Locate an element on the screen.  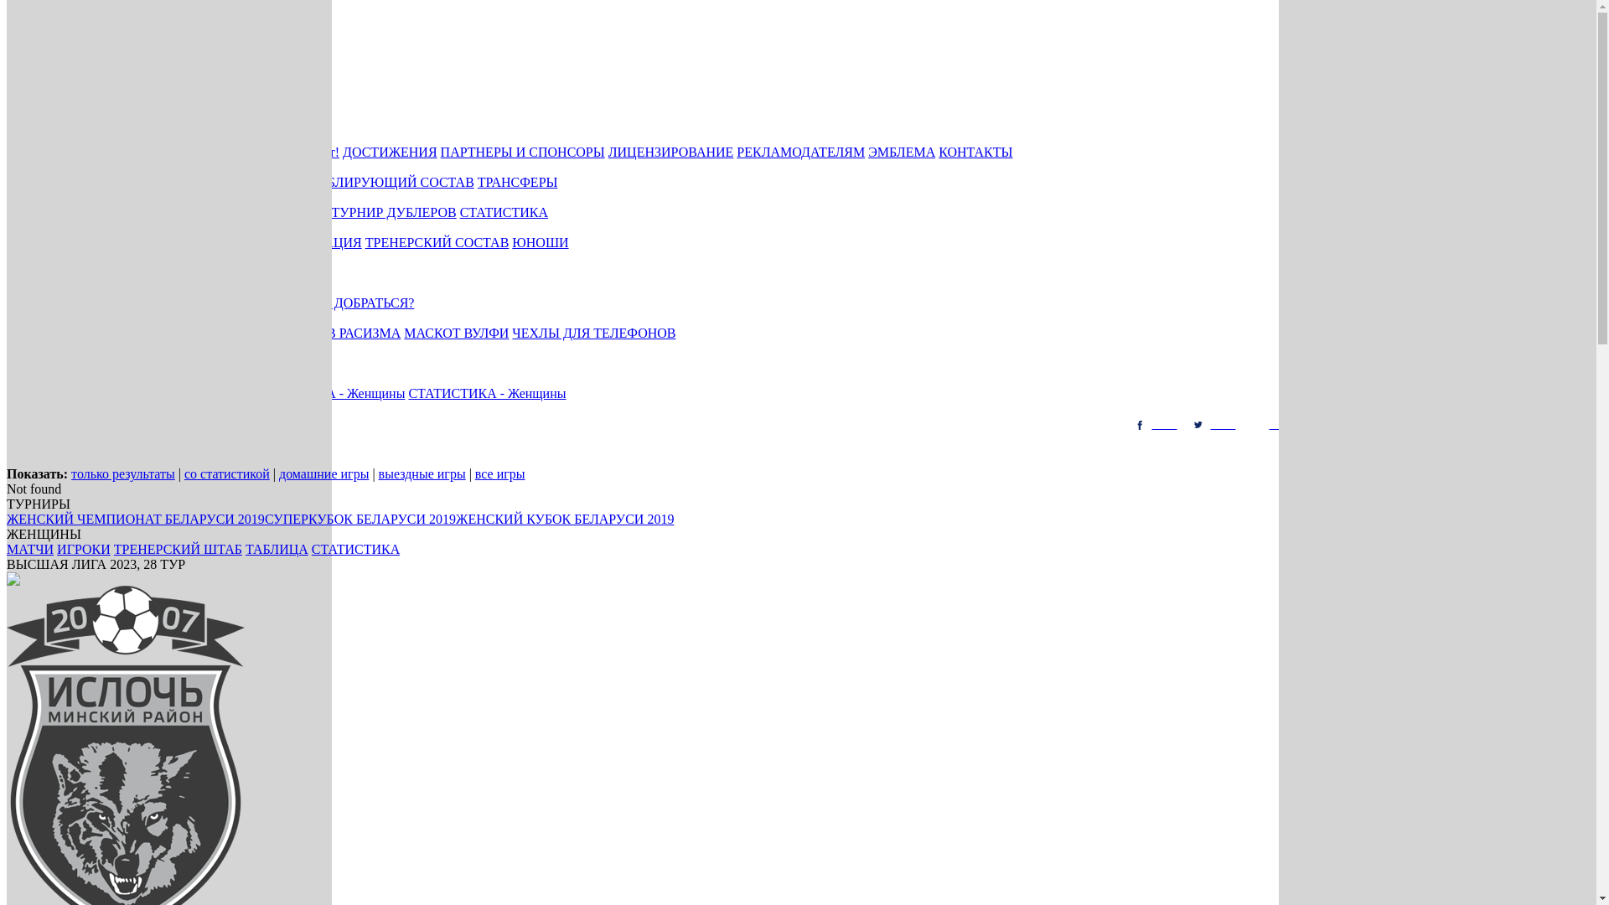
1370 is located at coordinates (1274, 424).